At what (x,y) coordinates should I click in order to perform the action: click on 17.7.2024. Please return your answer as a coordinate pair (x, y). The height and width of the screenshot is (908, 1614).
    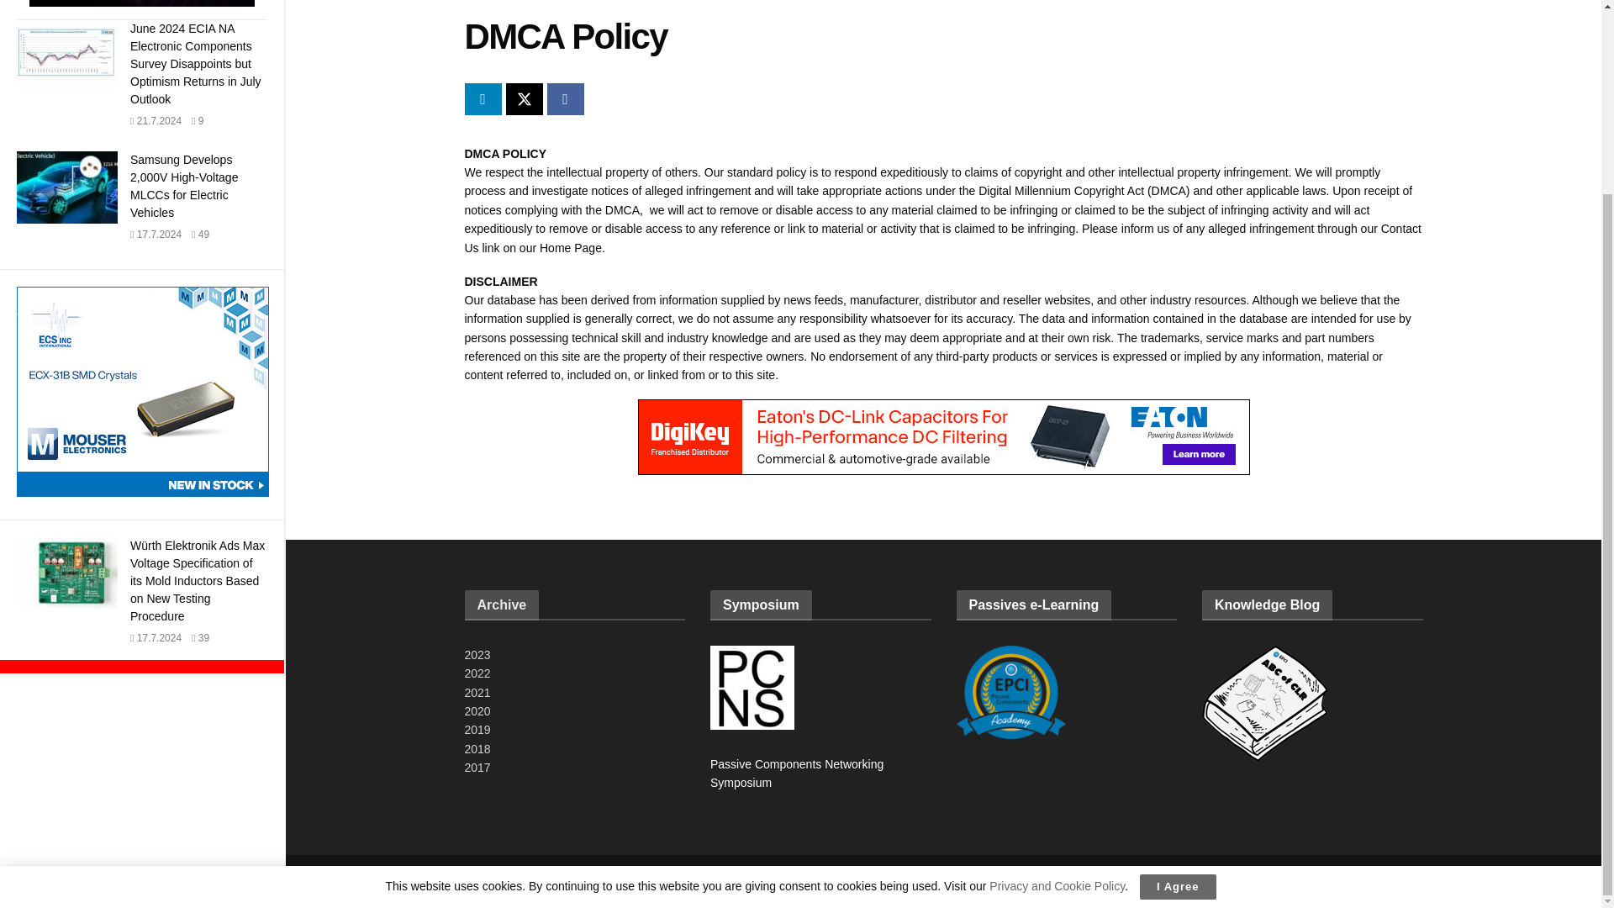
    Looking at the image, I should click on (156, 637).